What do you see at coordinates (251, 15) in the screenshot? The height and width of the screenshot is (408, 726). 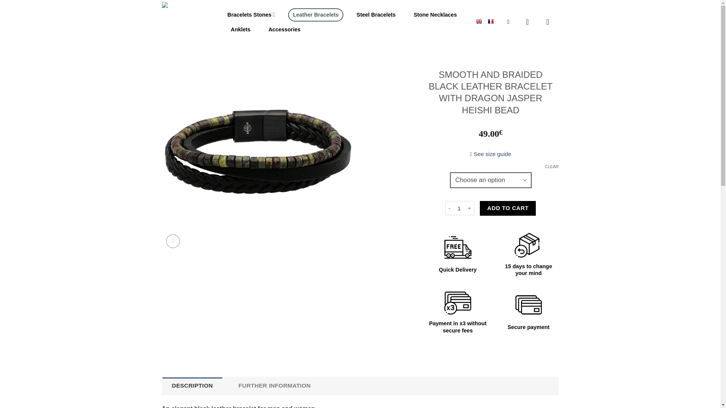 I see `Bracelets Stones` at bounding box center [251, 15].